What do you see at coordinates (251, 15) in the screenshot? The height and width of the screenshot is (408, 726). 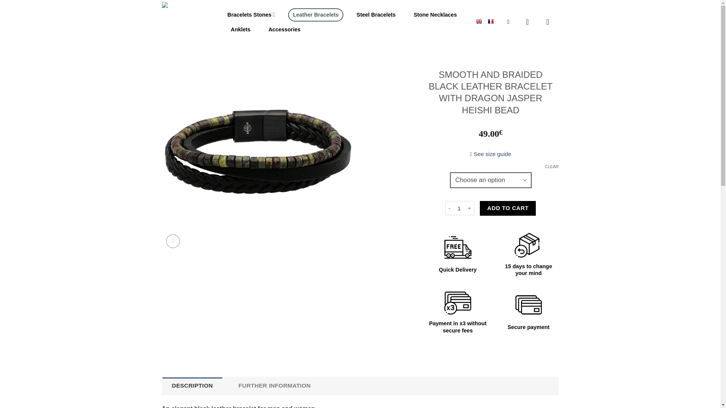 I see `Bracelets Stones` at bounding box center [251, 15].